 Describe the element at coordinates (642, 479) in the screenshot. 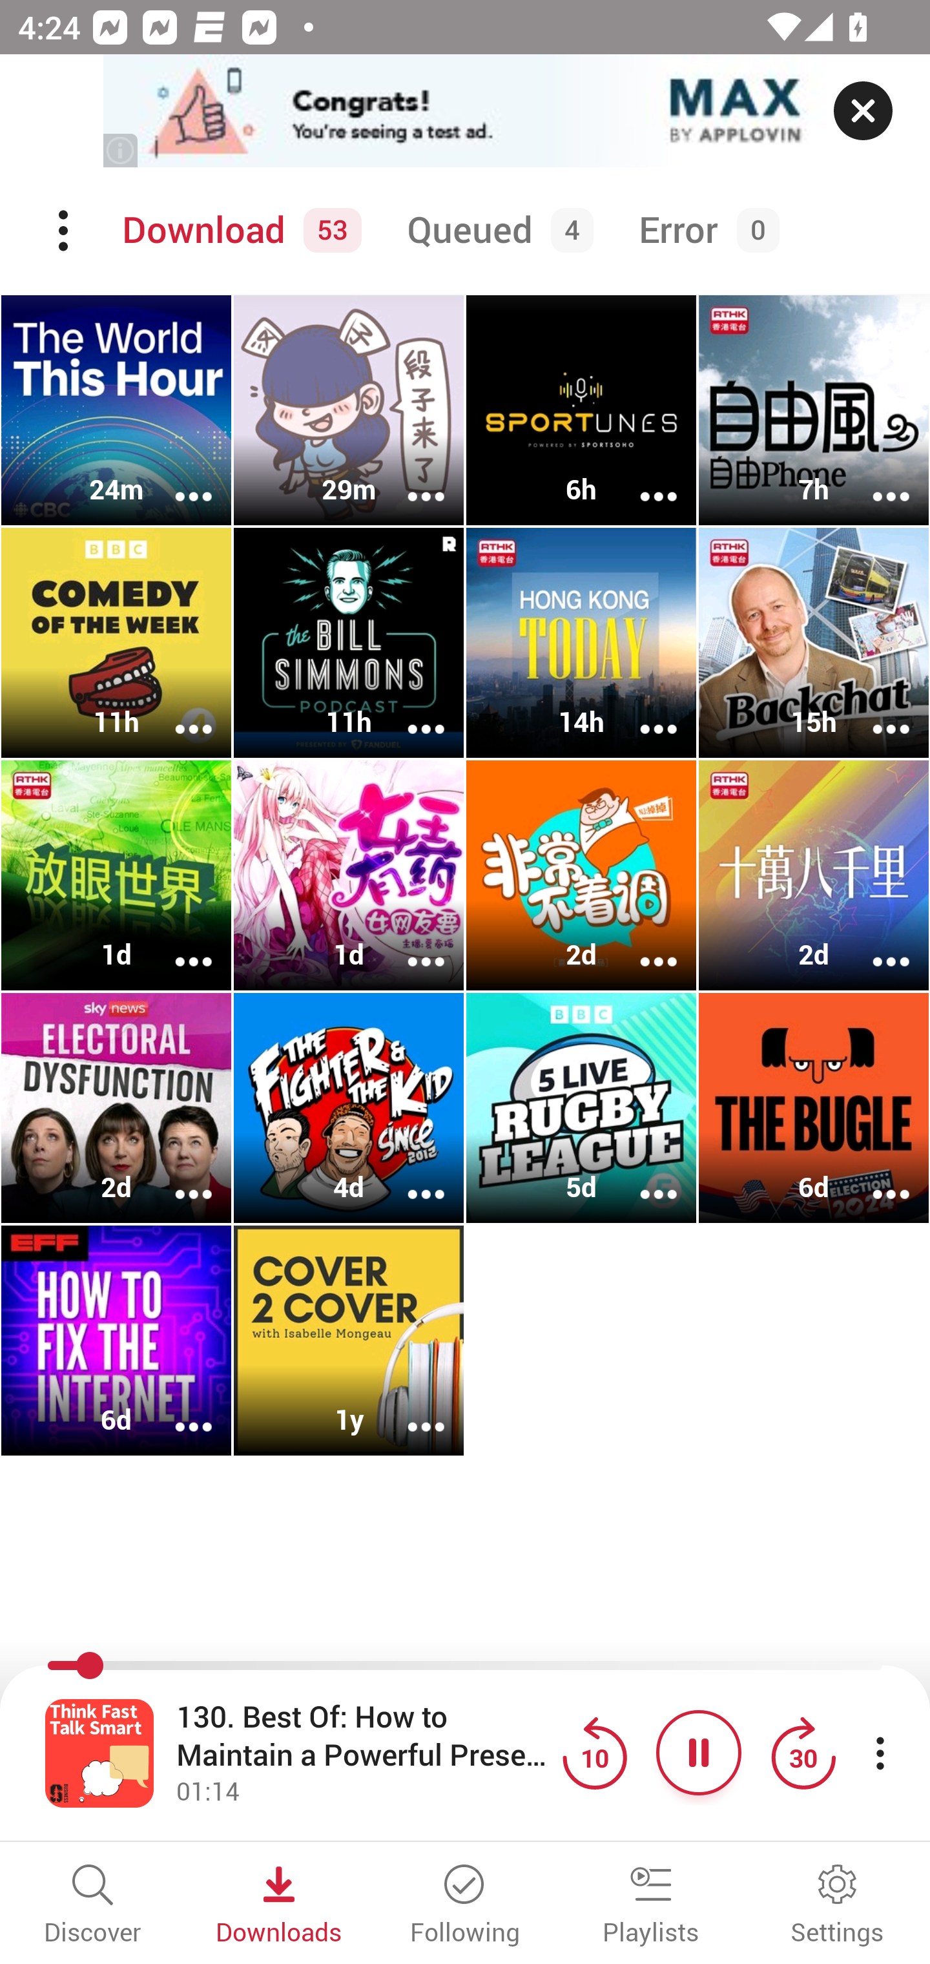

I see `More options` at that location.